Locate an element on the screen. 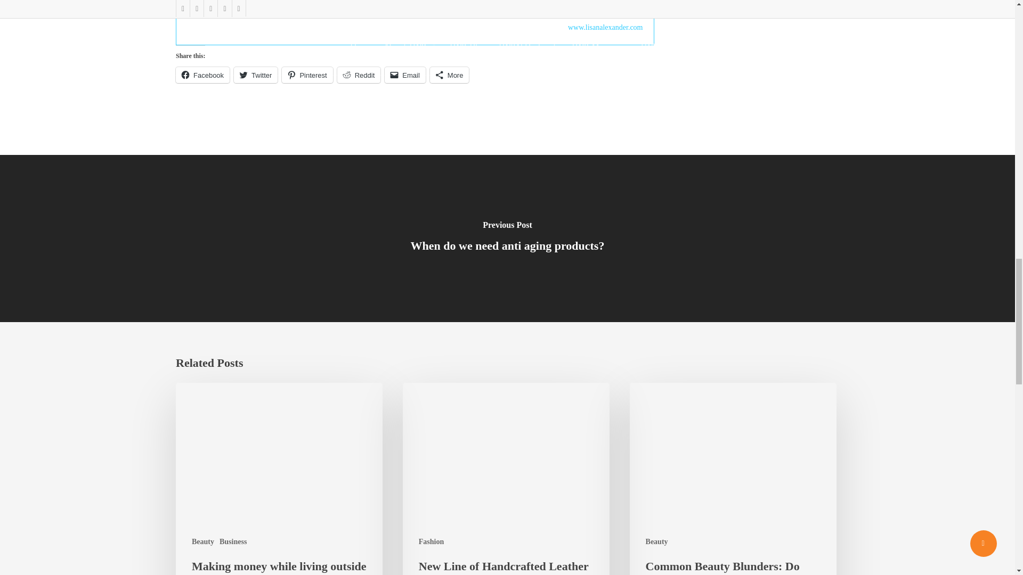 Image resolution: width=1023 pixels, height=575 pixels. PrettyWork Creative is located at coordinates (446, 6).